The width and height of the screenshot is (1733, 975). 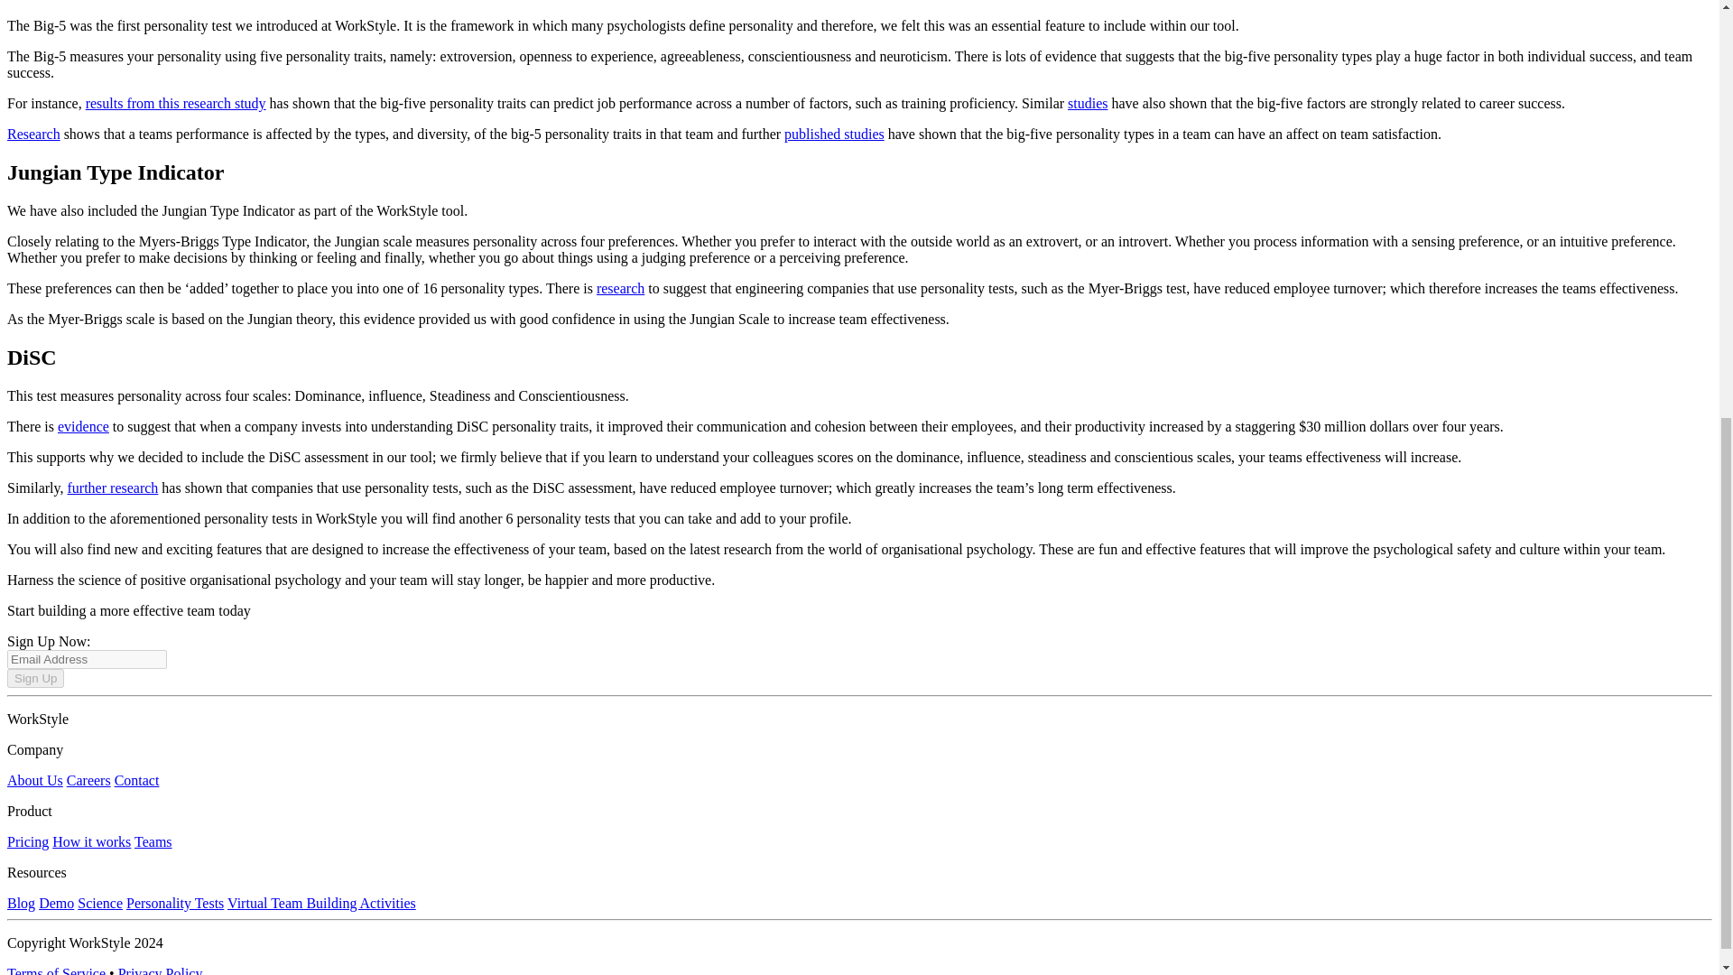 What do you see at coordinates (34, 780) in the screenshot?
I see `About Us` at bounding box center [34, 780].